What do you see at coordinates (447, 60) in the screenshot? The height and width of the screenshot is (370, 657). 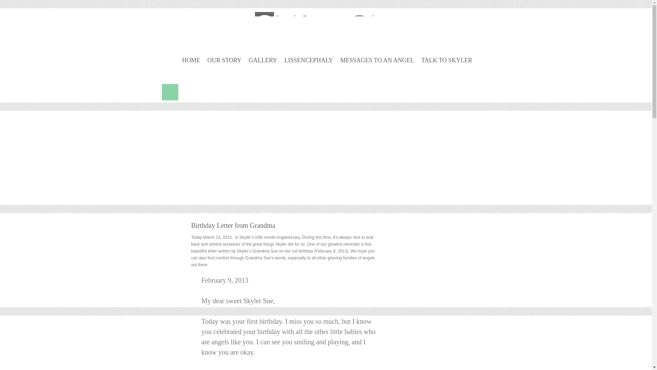 I see `TALK TO SKYLER` at bounding box center [447, 60].